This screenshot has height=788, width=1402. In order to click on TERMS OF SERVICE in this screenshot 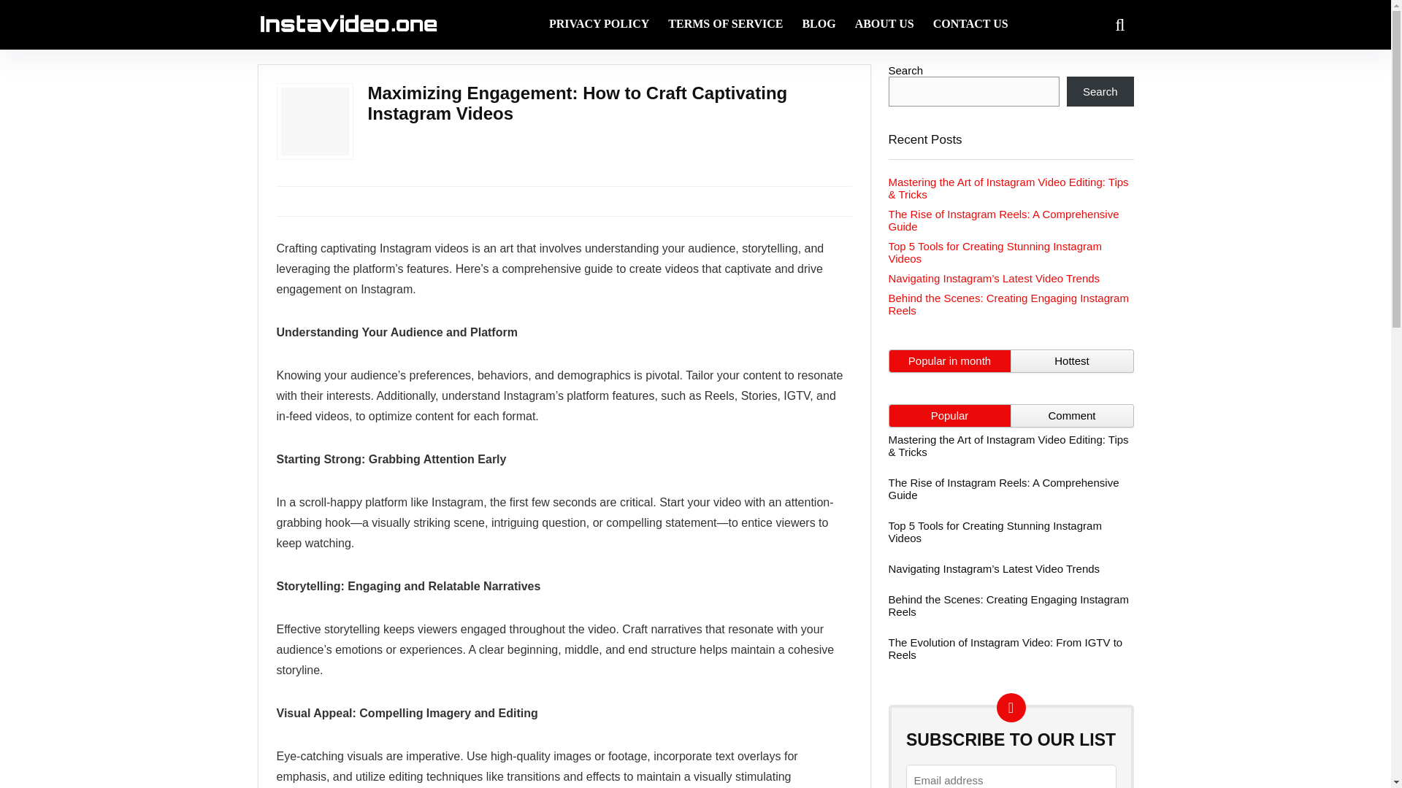, I will do `click(725, 25)`.